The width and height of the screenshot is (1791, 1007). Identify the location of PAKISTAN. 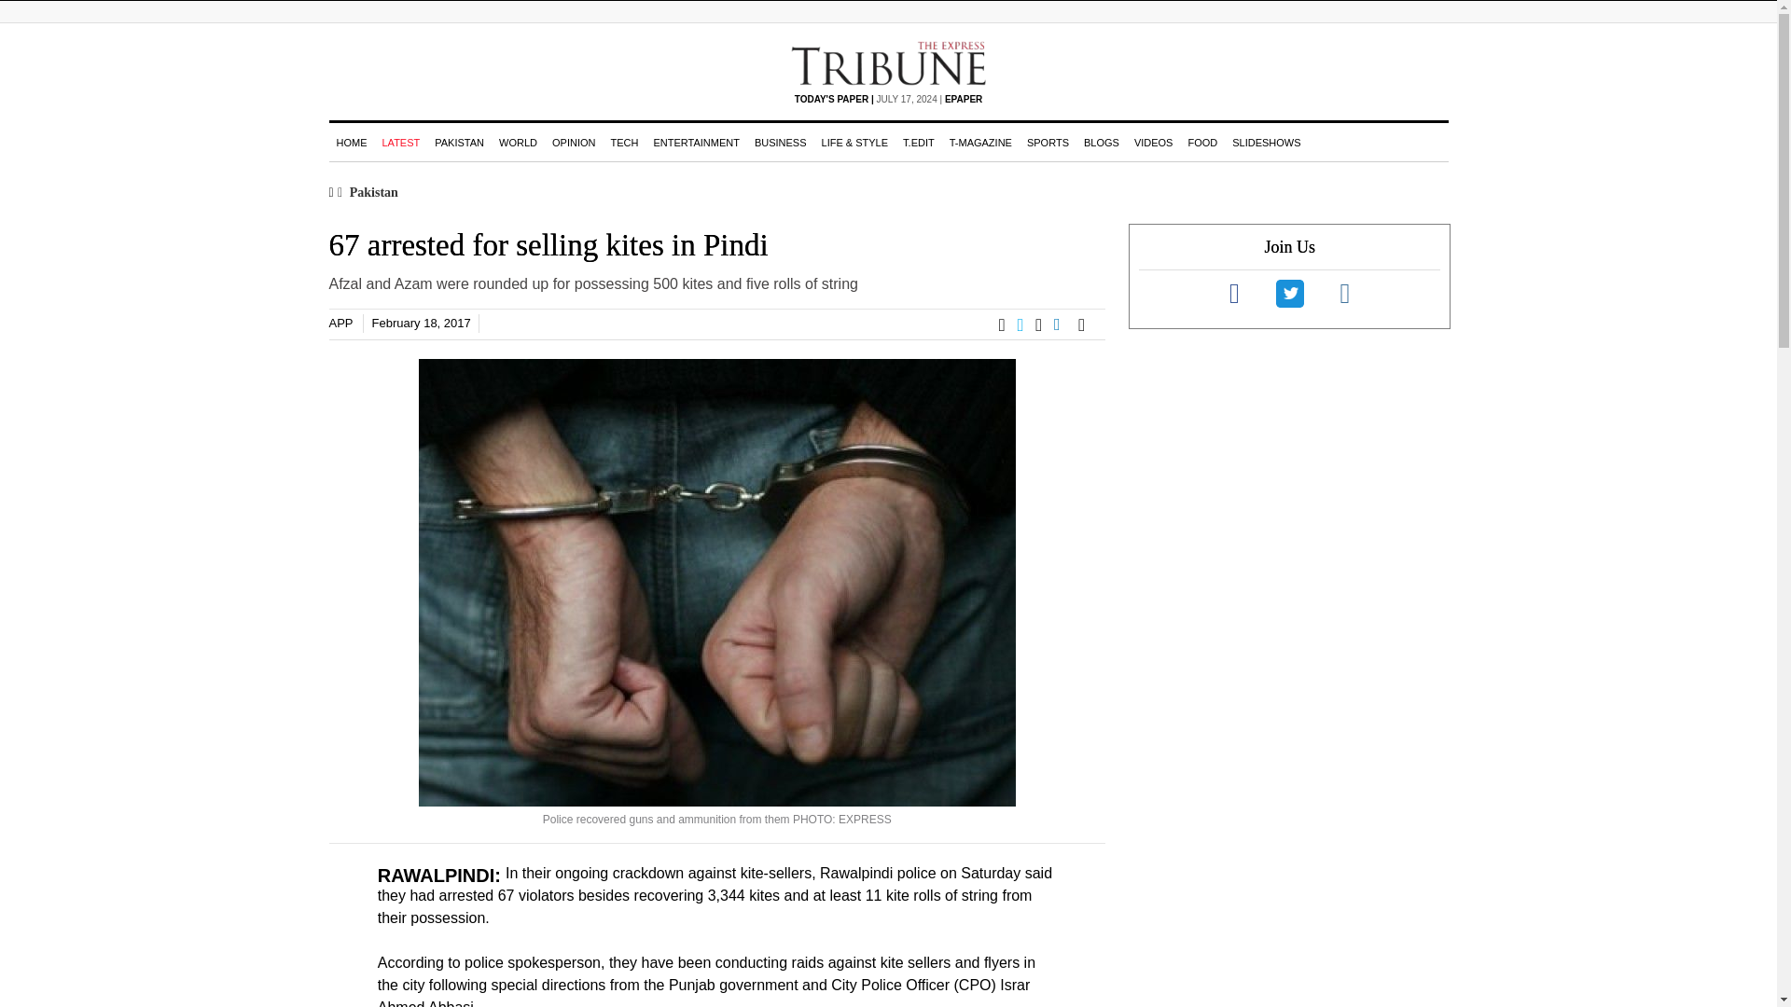
(459, 141).